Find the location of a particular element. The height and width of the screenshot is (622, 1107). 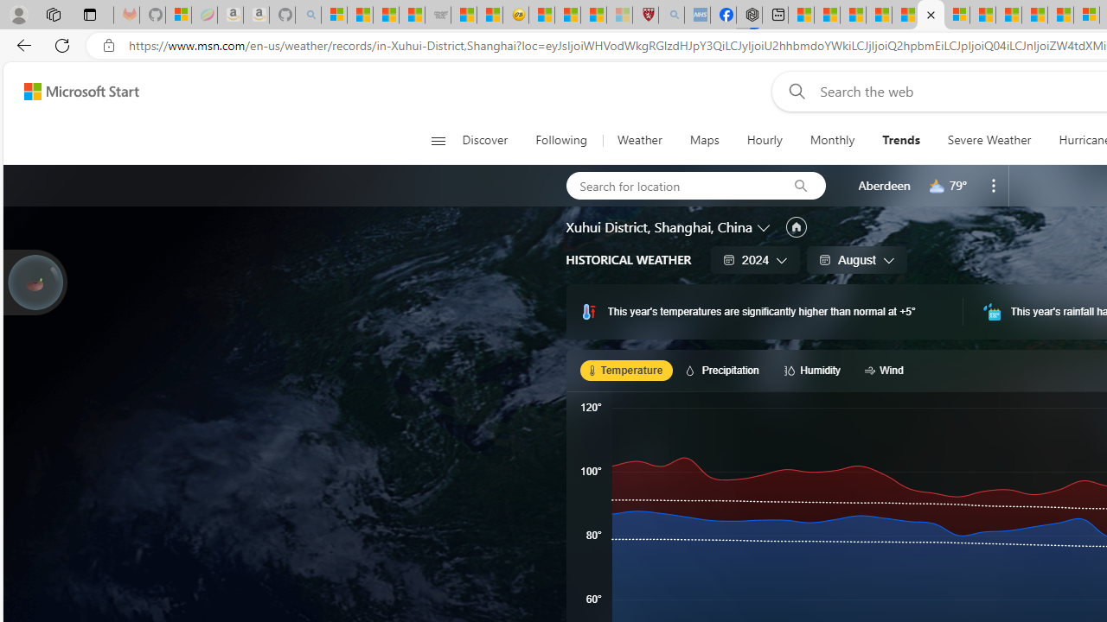

Search for location is located at coordinates (671, 185).